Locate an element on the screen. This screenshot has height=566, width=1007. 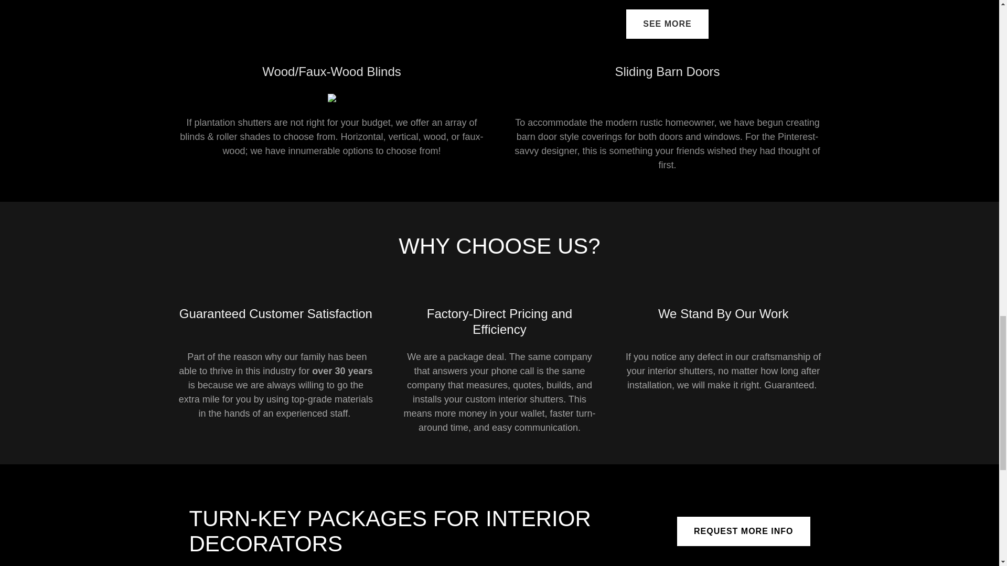
SEE MORE is located at coordinates (667, 24).